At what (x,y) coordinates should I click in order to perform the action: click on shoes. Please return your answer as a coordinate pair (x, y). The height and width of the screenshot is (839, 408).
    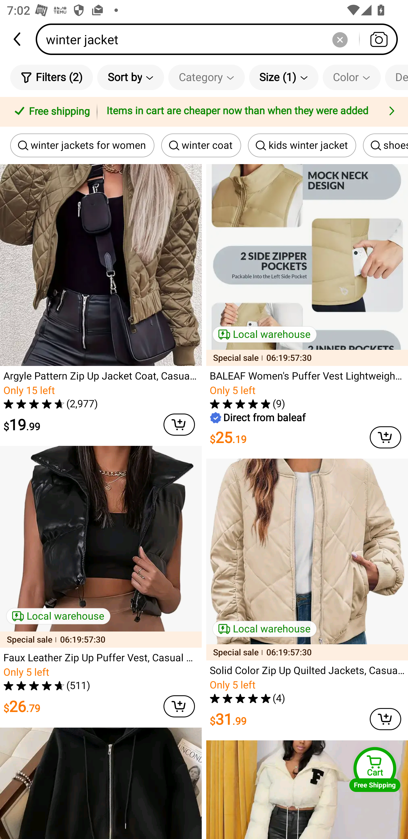
    Looking at the image, I should click on (385, 145).